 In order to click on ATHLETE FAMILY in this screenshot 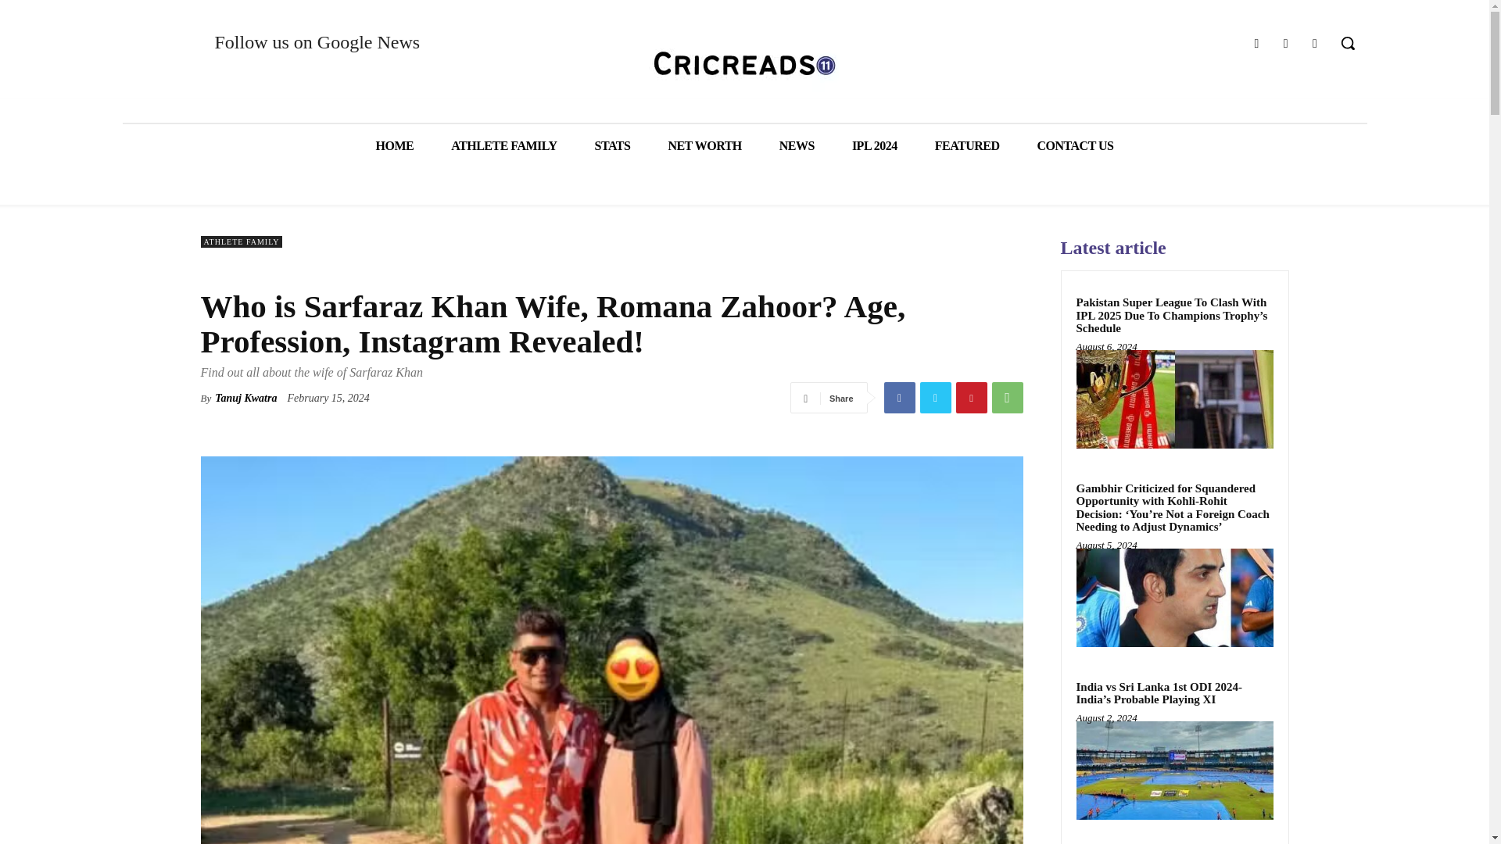, I will do `click(503, 145)`.